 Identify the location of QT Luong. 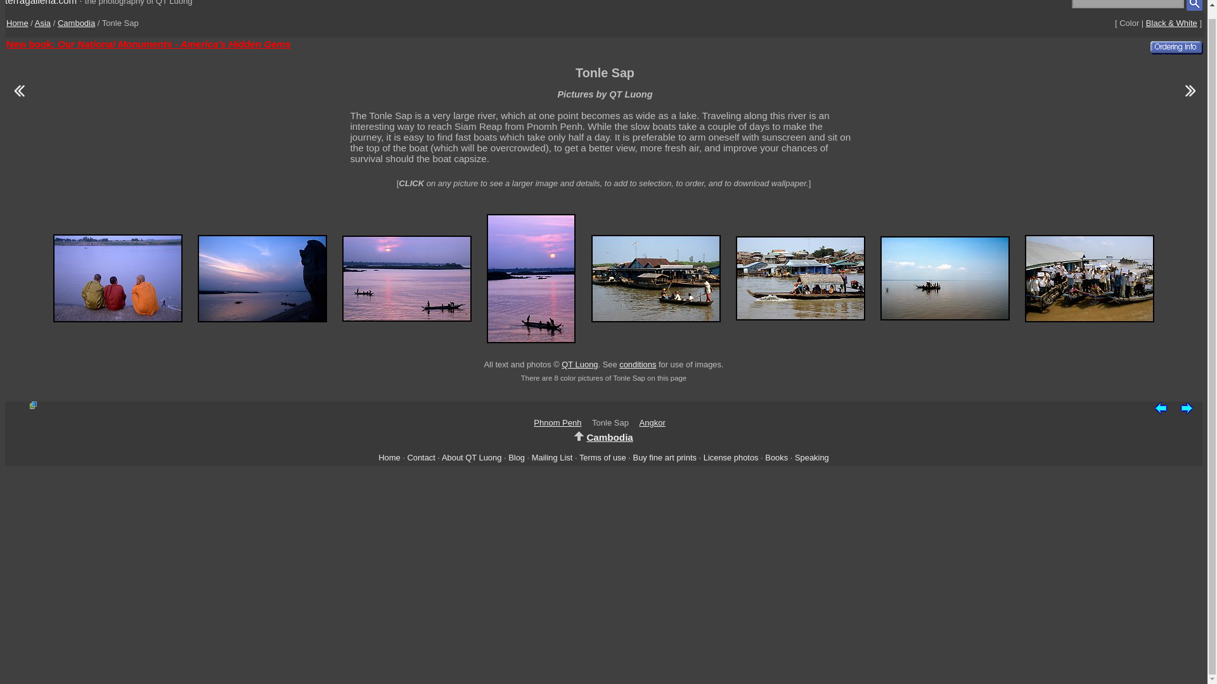
(579, 365).